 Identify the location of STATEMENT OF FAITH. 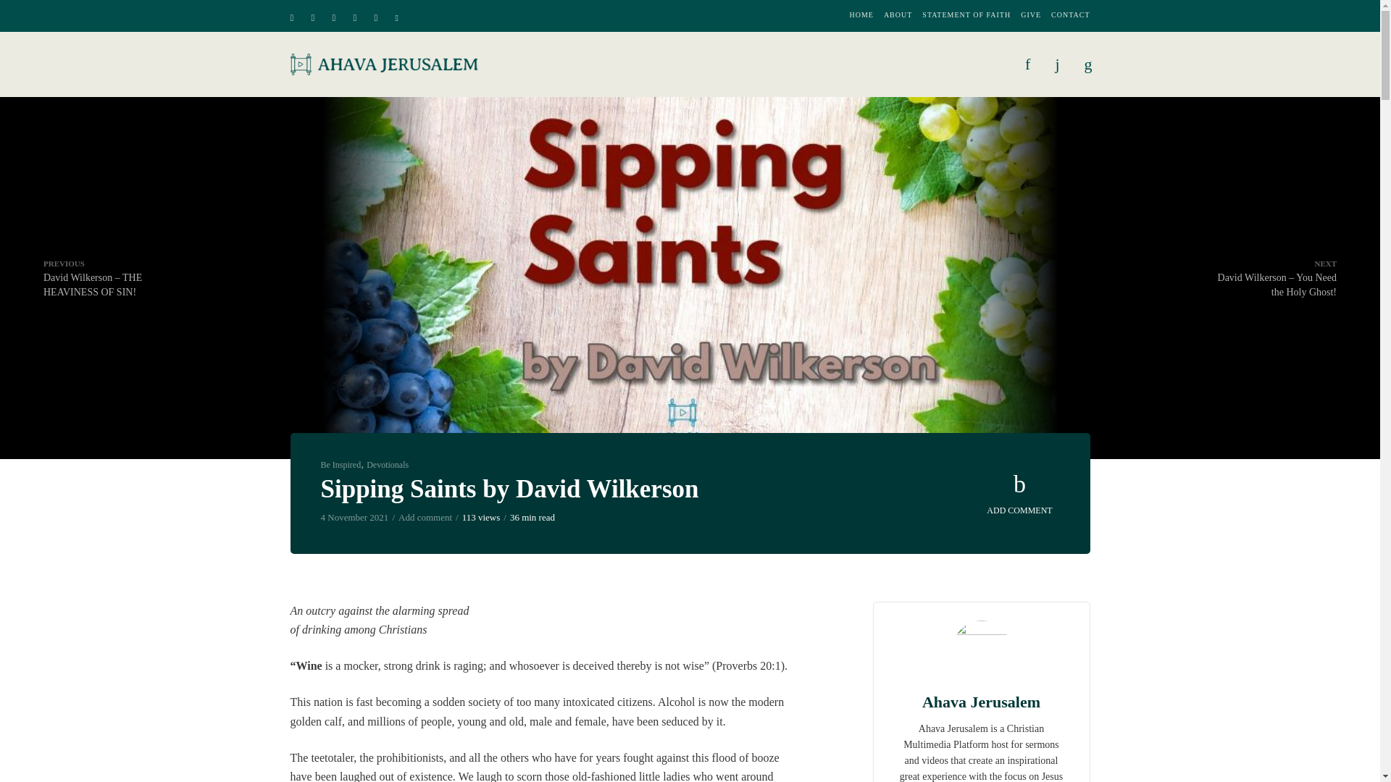
(966, 15).